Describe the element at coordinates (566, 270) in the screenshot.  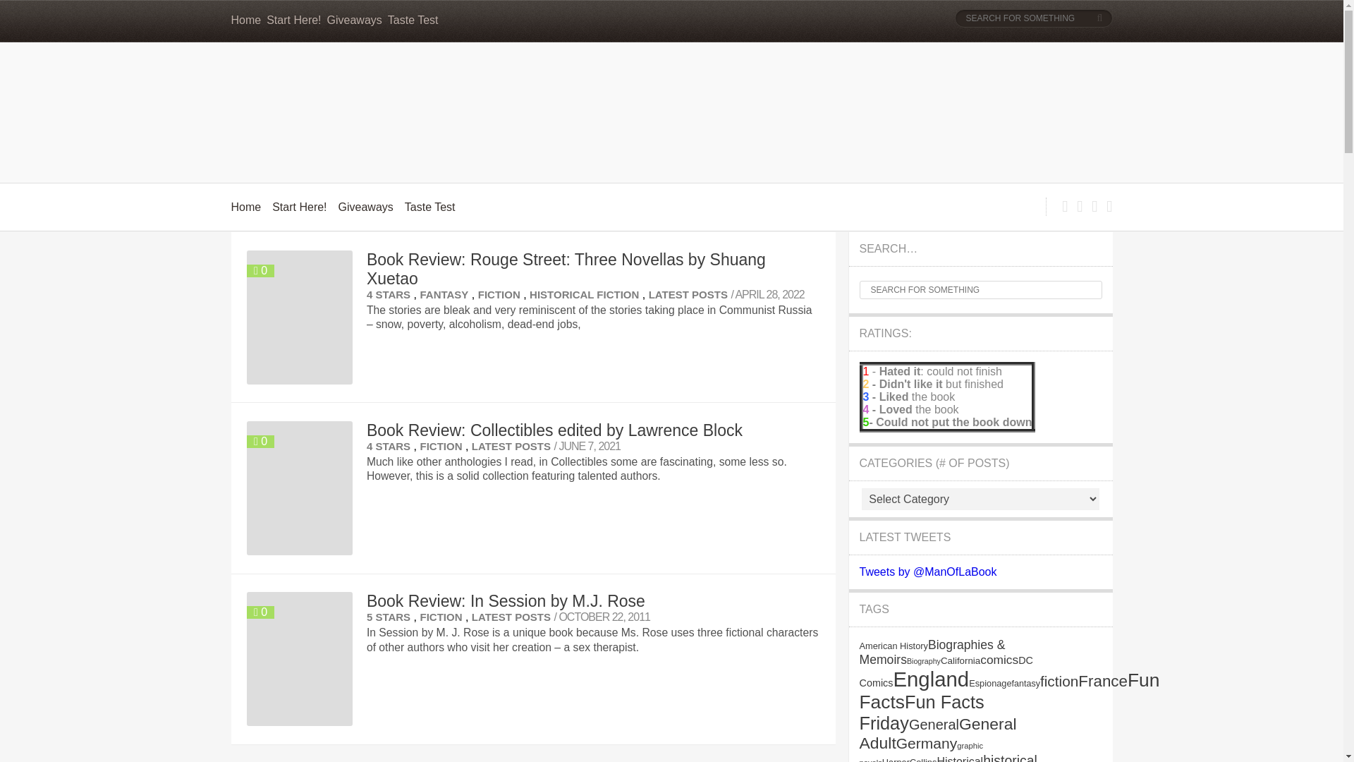
I see `Book Review: Rouge Street: Three Novellas by Shuang Xuetao` at that location.